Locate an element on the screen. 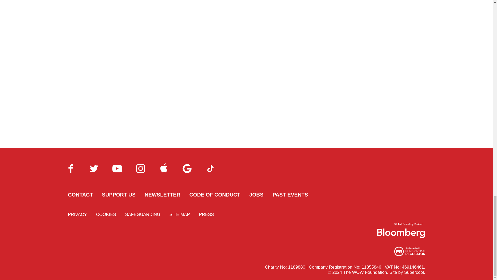 This screenshot has height=280, width=497. TikTok is located at coordinates (210, 169).